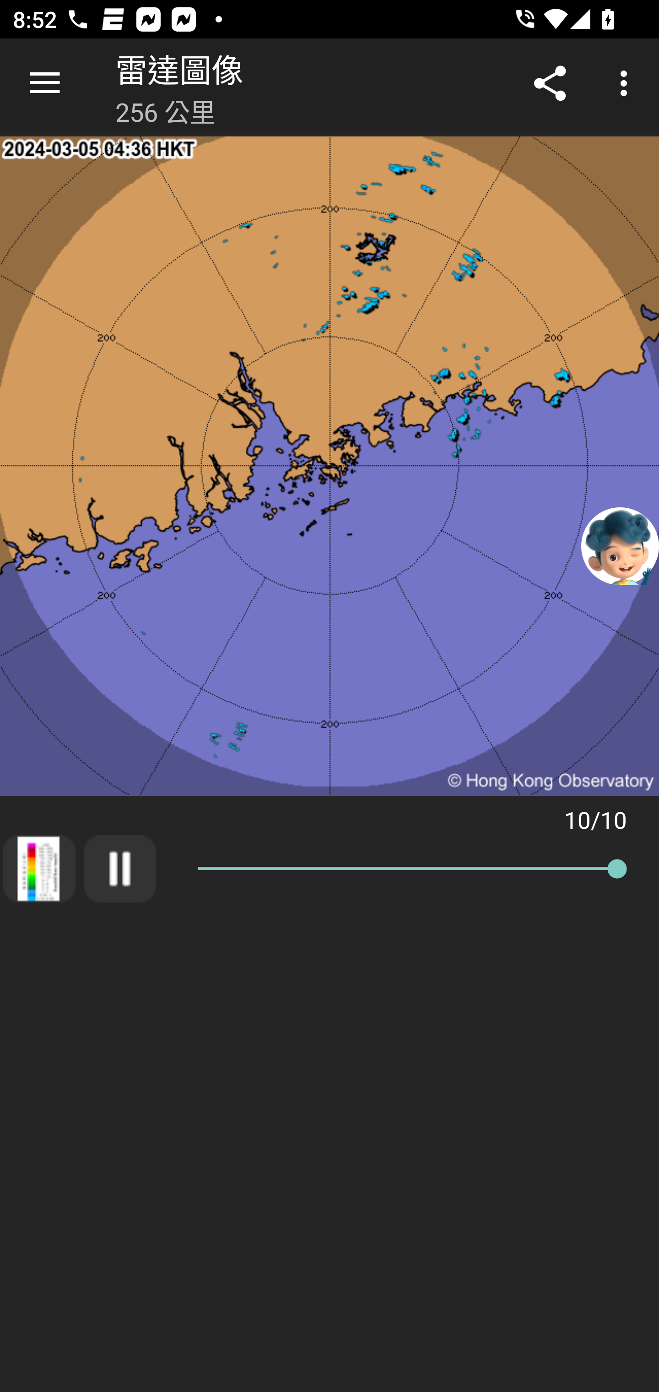 Image resolution: width=659 pixels, height=1392 pixels. What do you see at coordinates (120, 868) in the screenshot?
I see `暫停` at bounding box center [120, 868].